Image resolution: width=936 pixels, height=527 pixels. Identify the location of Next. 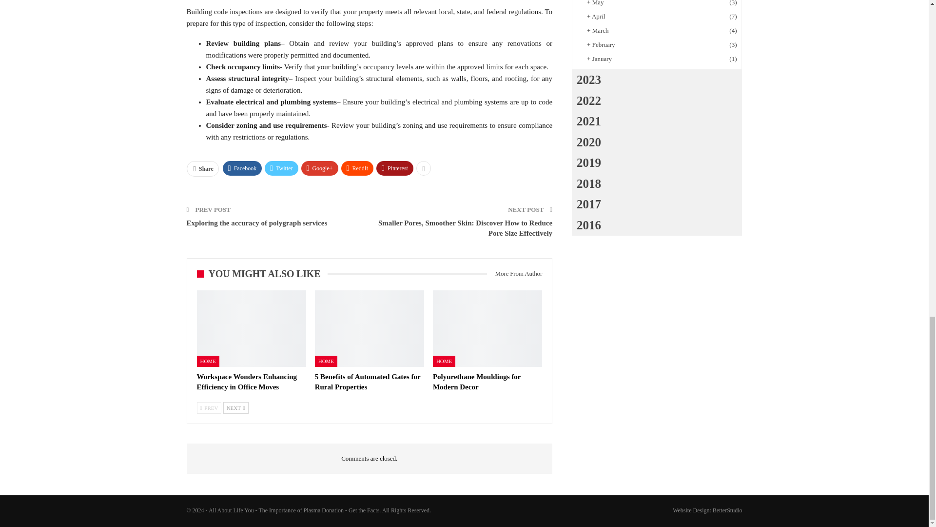
(236, 408).